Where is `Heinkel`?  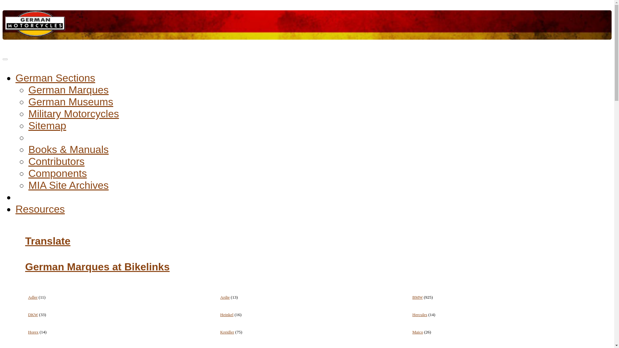 Heinkel is located at coordinates (227, 314).